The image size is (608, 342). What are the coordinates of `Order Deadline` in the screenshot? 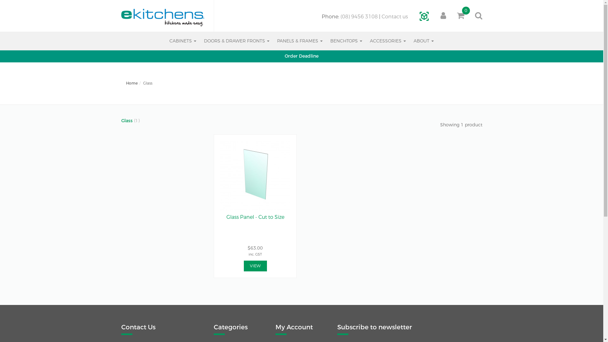 It's located at (301, 56).